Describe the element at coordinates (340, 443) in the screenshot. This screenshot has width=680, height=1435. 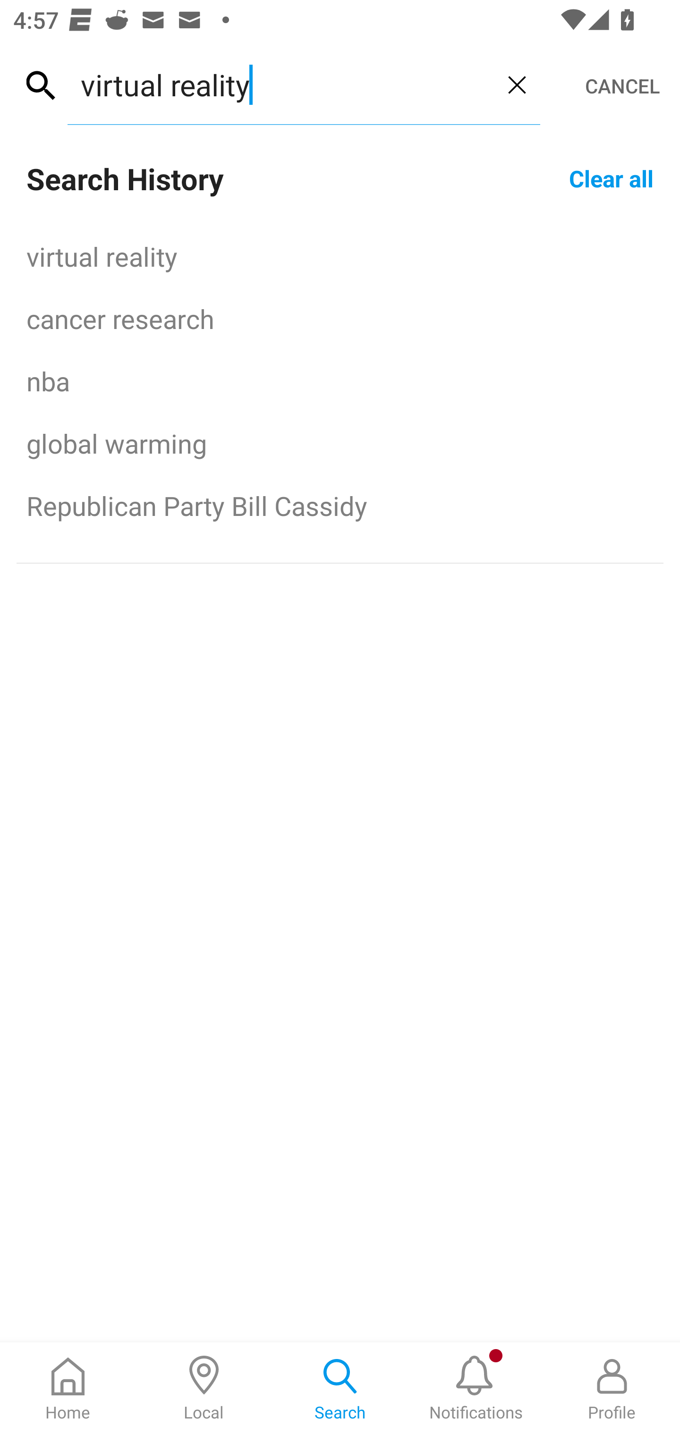
I see `global warming` at that location.